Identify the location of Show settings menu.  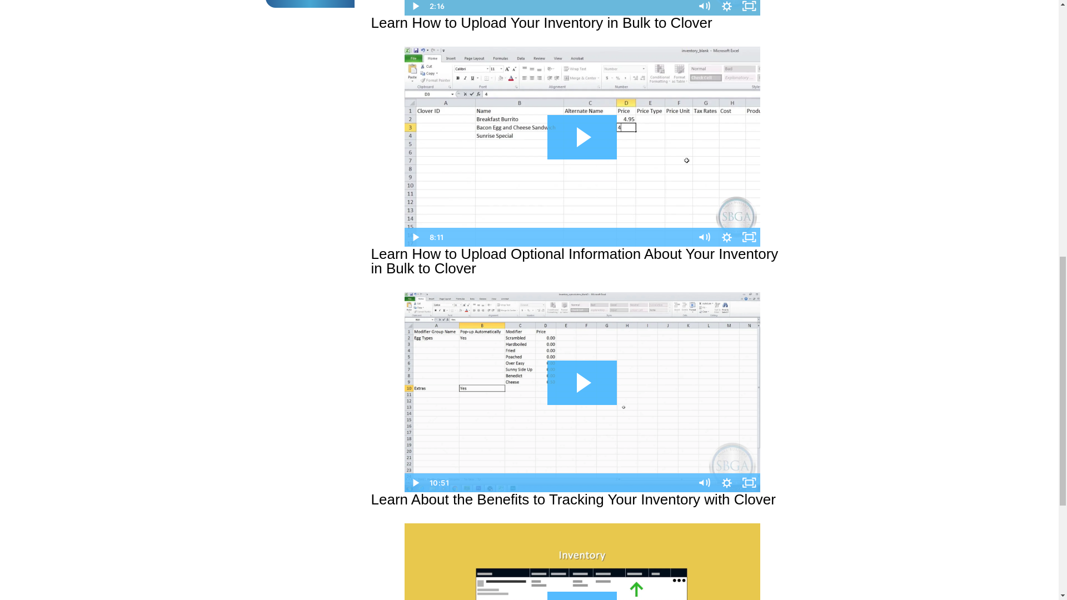
(727, 8).